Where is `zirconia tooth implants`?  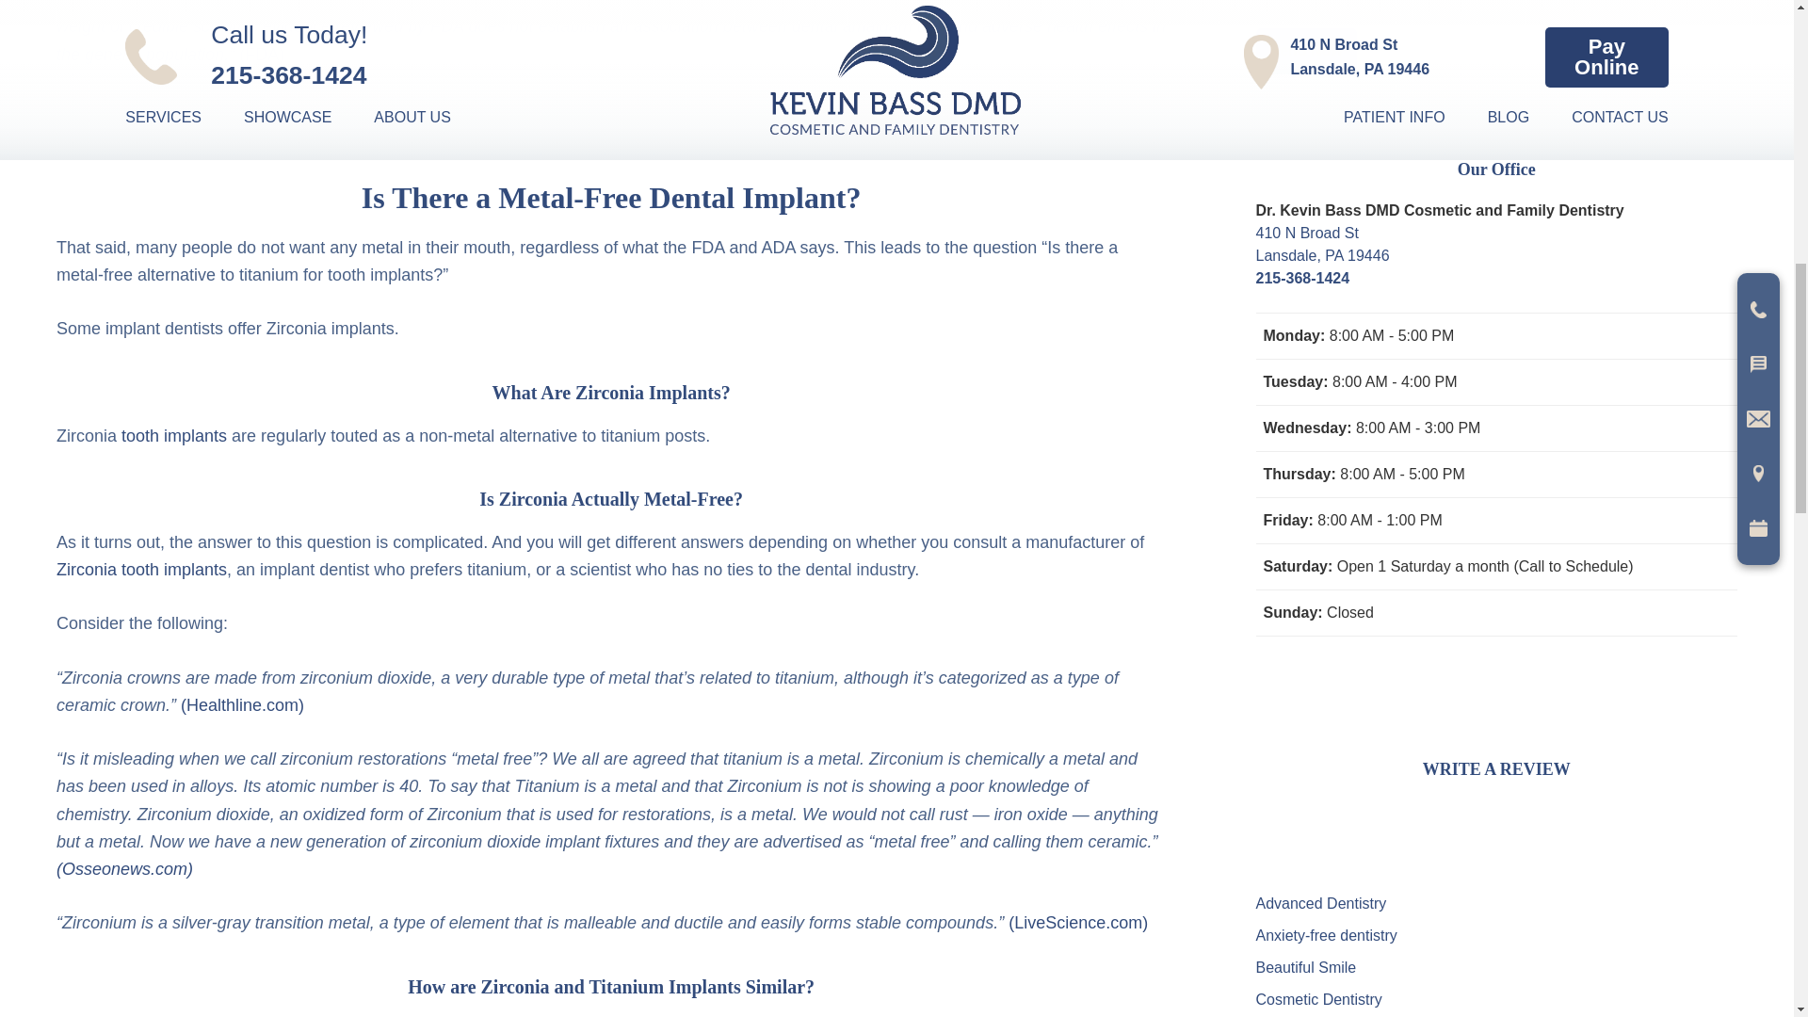
zirconia tooth implants is located at coordinates (242, 704).